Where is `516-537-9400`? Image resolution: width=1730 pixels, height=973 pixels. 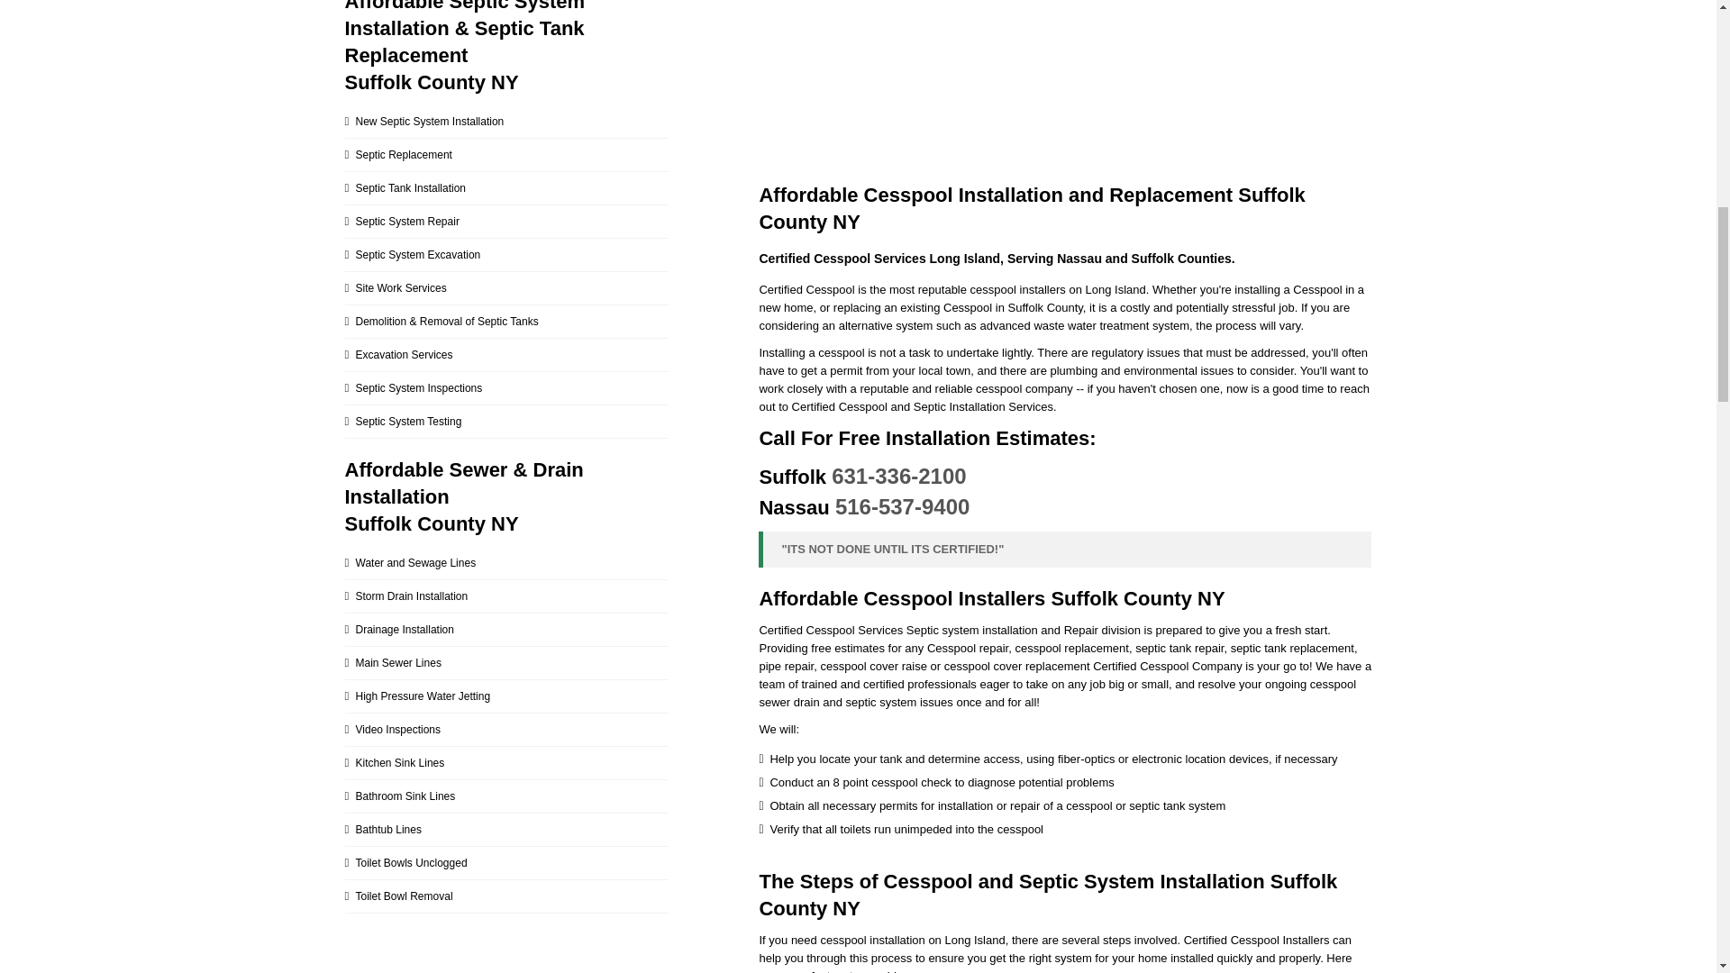
516-537-9400 is located at coordinates (902, 506).